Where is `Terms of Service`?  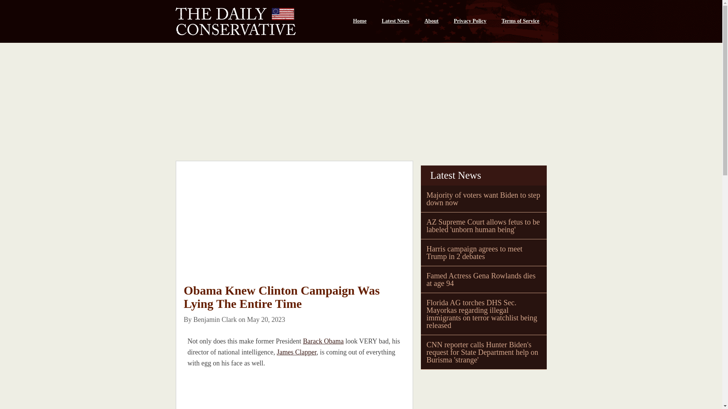 Terms of Service is located at coordinates (521, 21).